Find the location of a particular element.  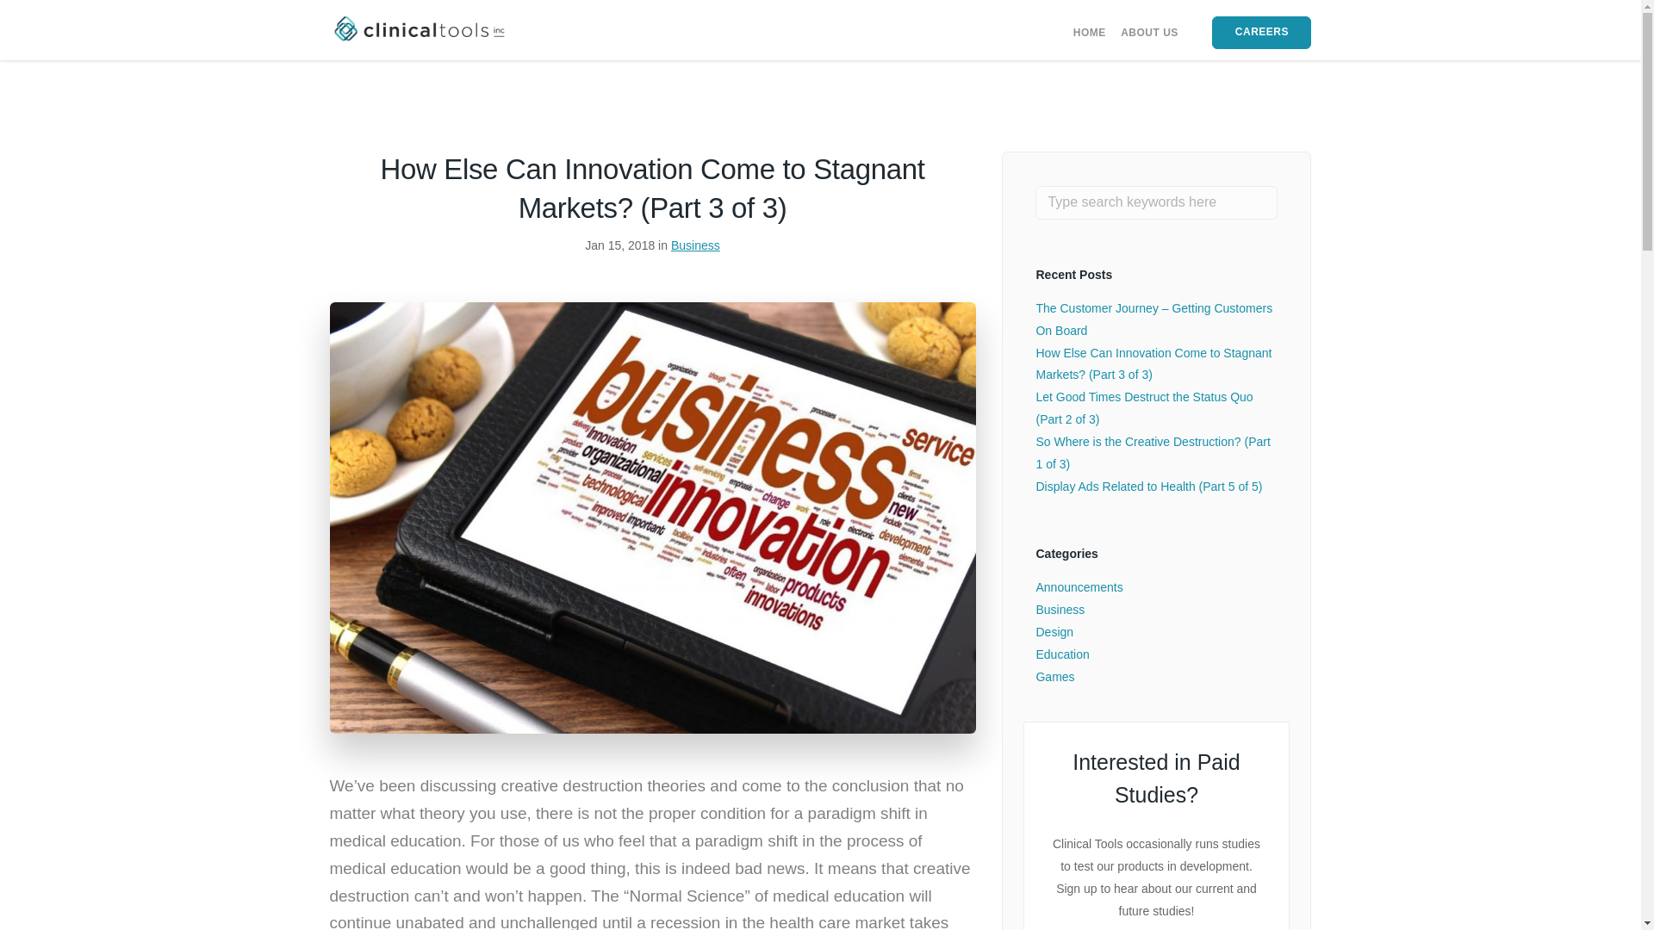

CAREERS is located at coordinates (1261, 33).